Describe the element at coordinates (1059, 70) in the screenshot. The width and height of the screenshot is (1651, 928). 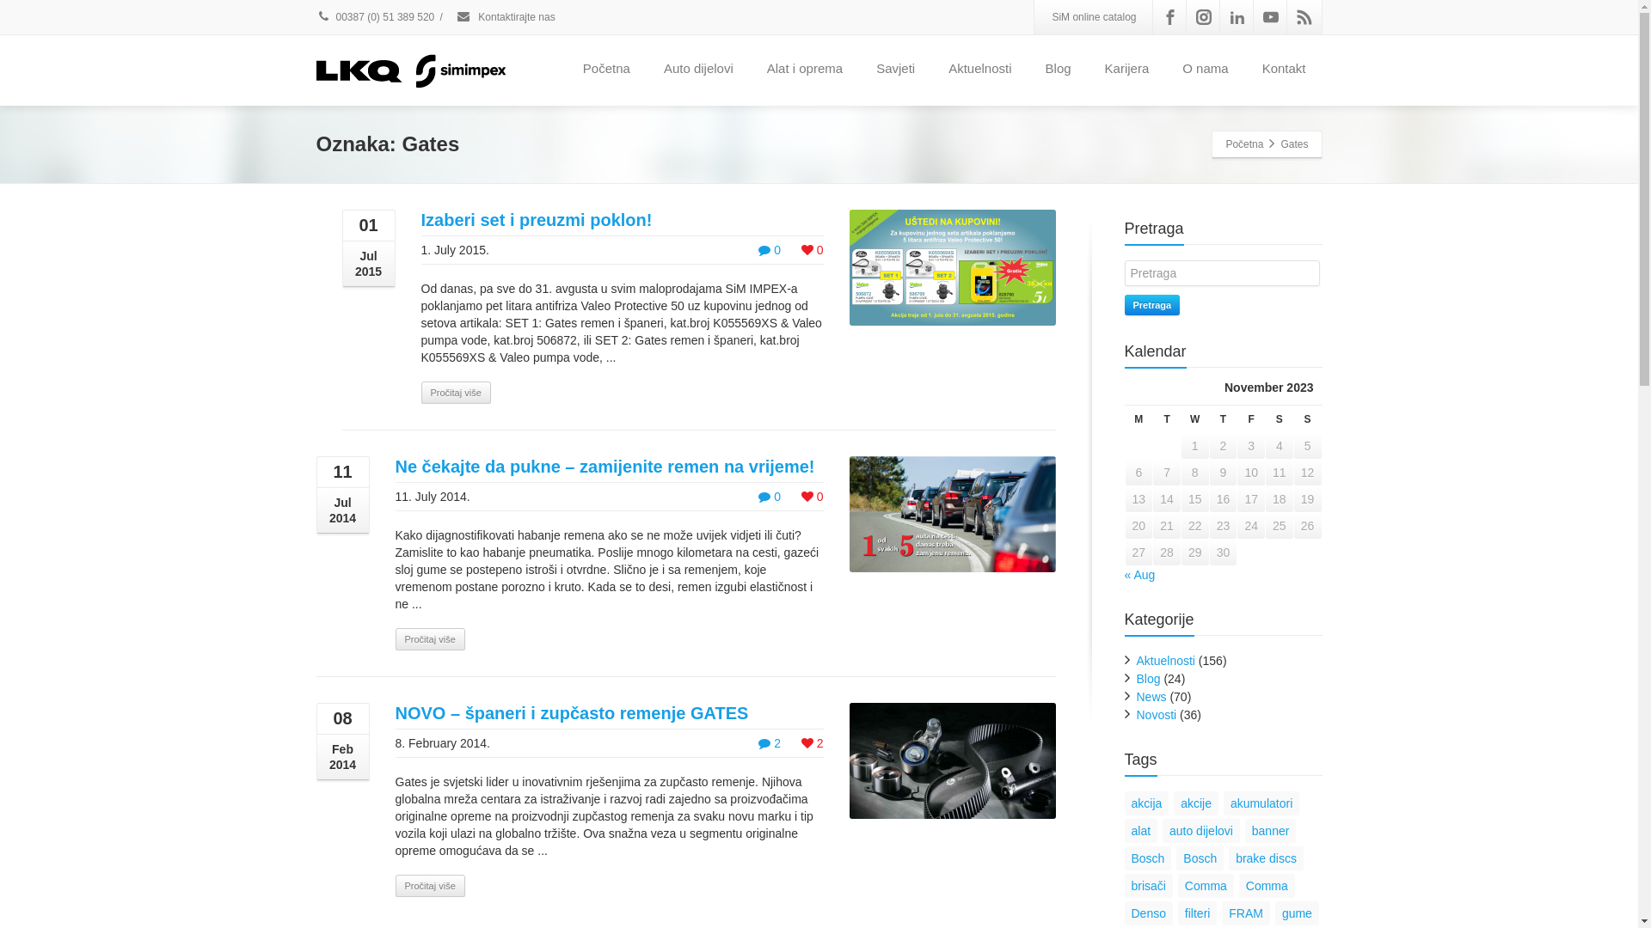
I see `Blog` at that location.